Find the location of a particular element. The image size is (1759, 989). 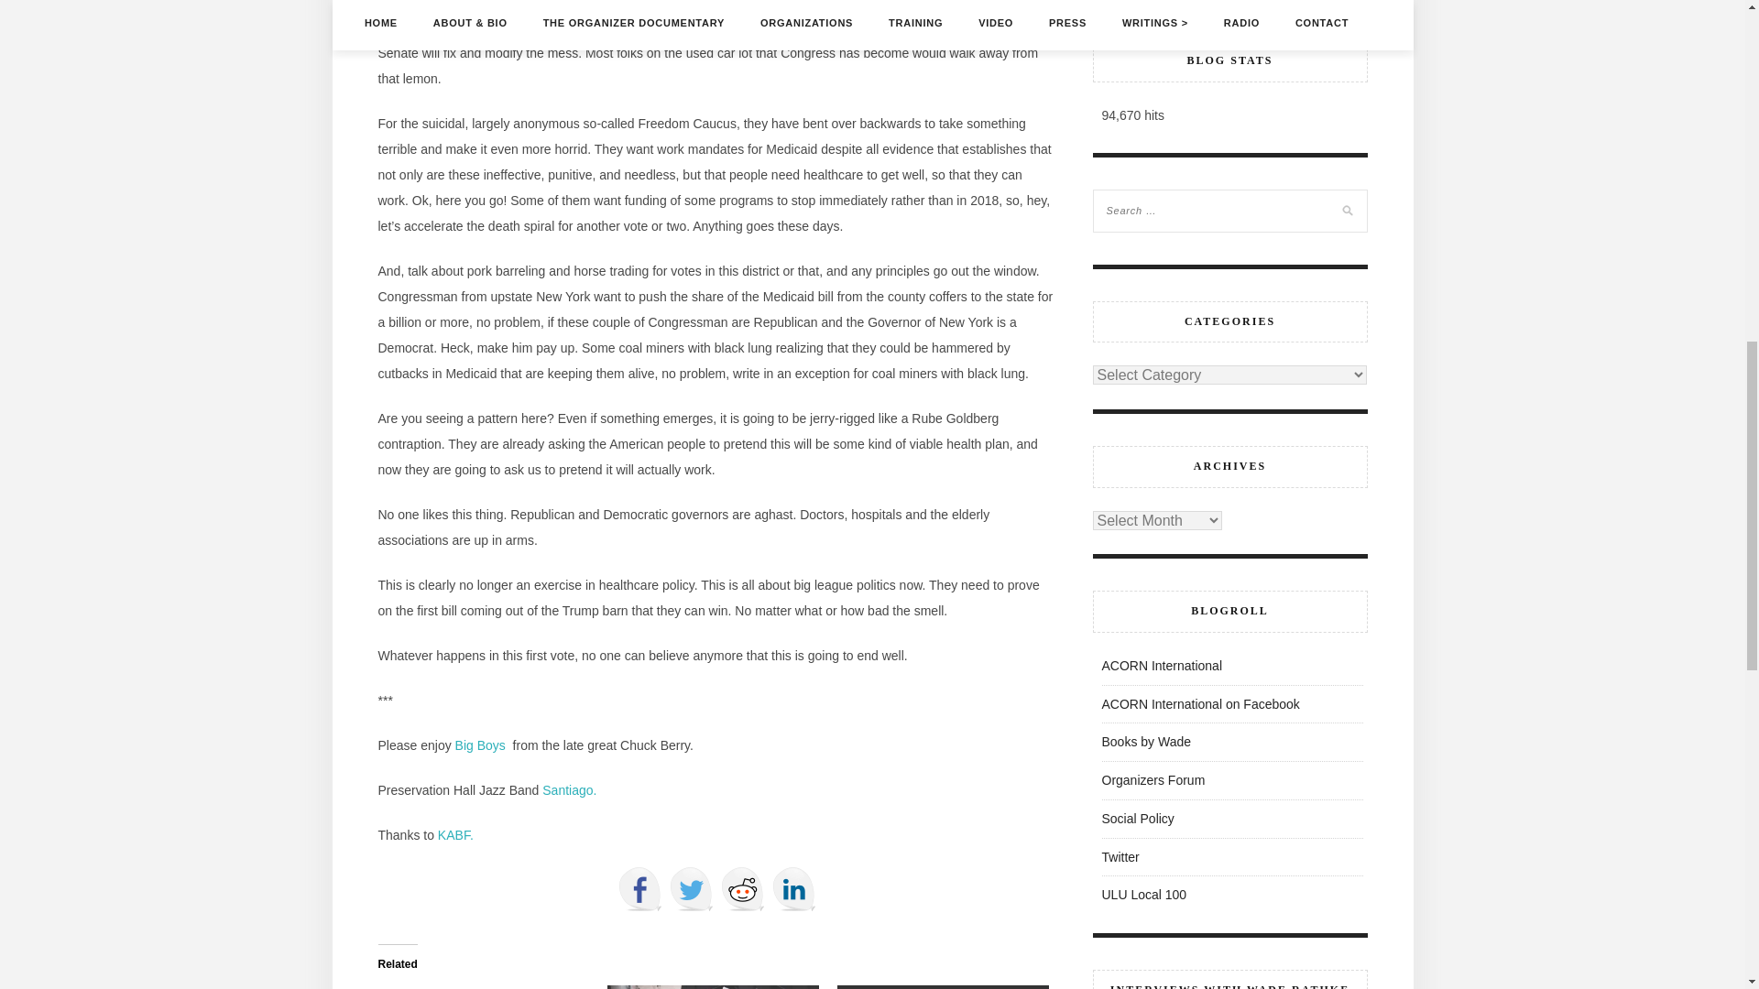

Share on LinkedIn is located at coordinates (793, 888).